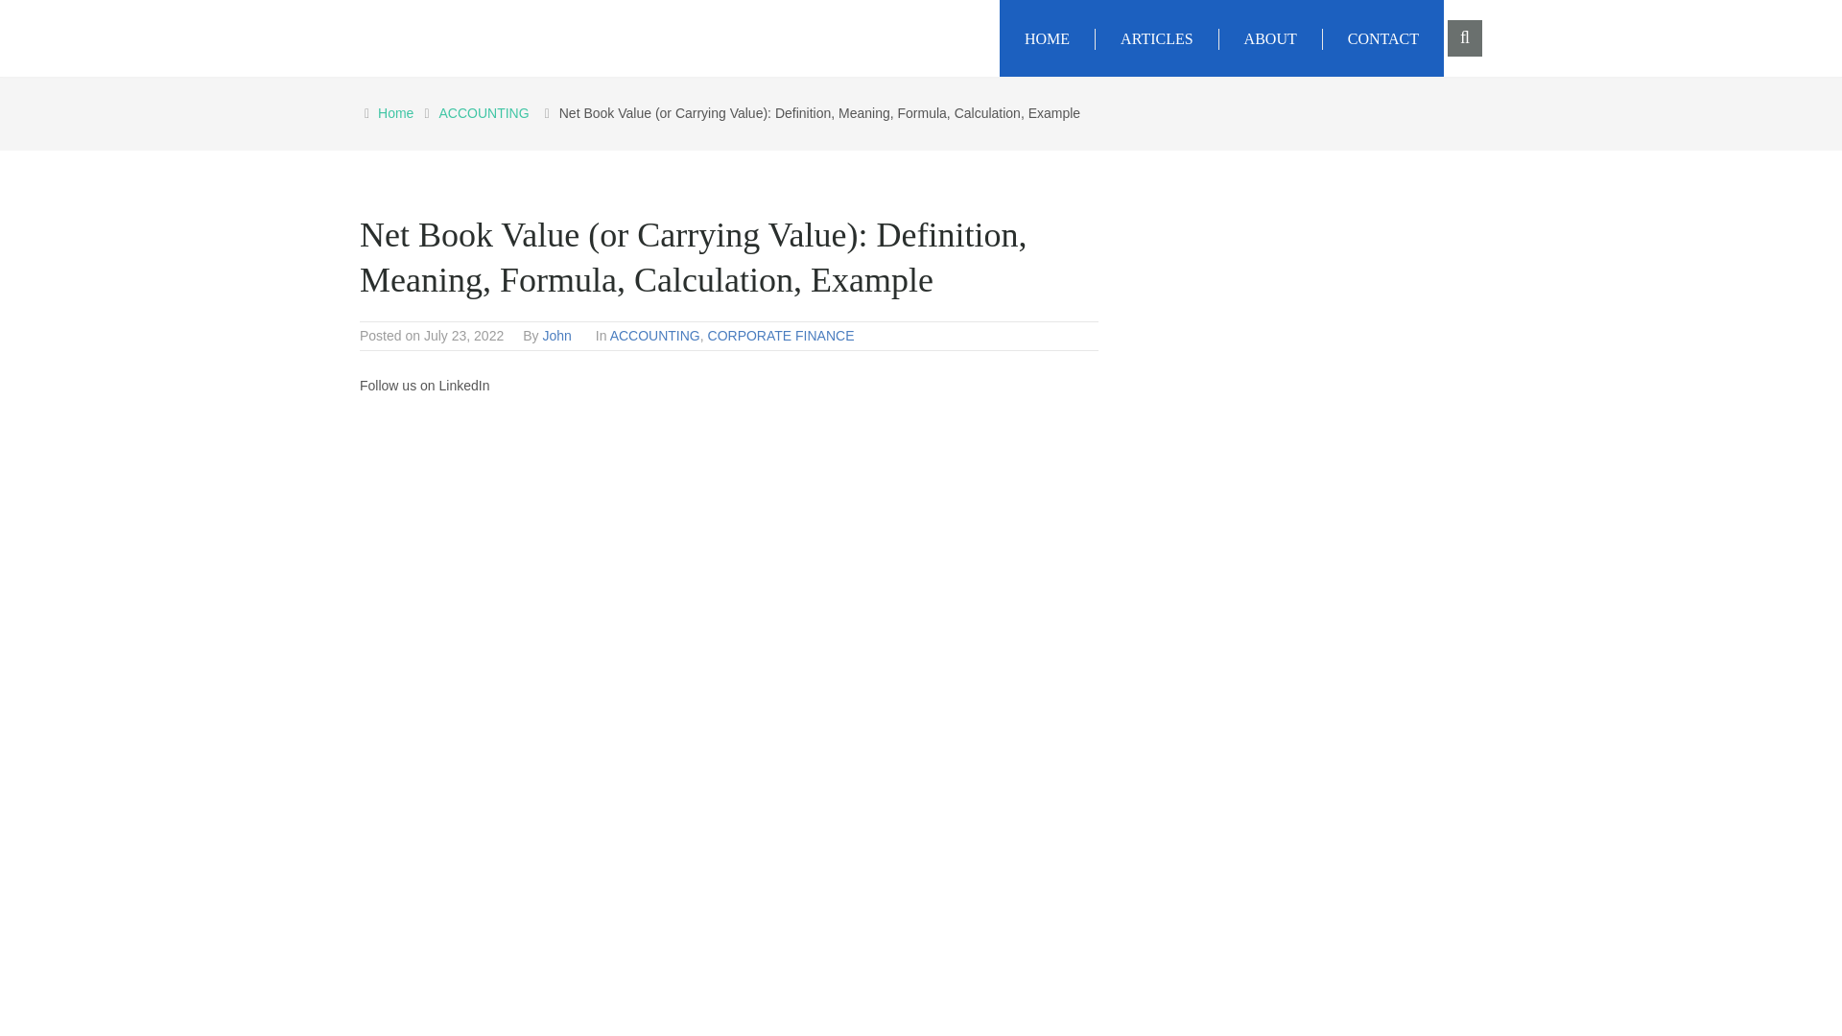 The image size is (1842, 1036). What do you see at coordinates (781, 336) in the screenshot?
I see `CORPORATE FINANCE` at bounding box center [781, 336].